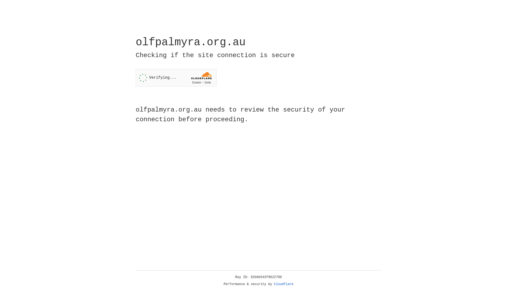 The image size is (517, 291). What do you see at coordinates (176, 78) in the screenshot?
I see `Widget containing a Cloudflare security challenge` at bounding box center [176, 78].